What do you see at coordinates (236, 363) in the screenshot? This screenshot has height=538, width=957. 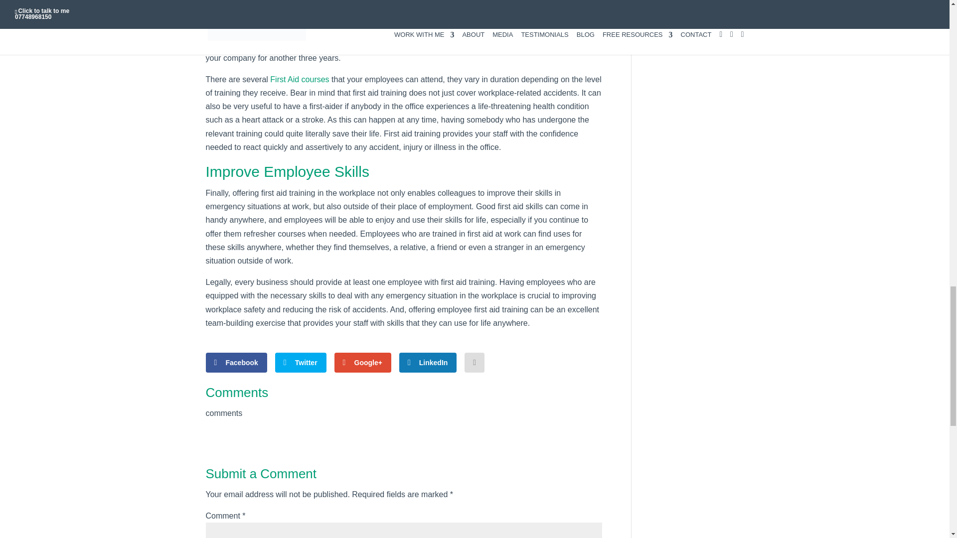 I see `Facebook` at bounding box center [236, 363].